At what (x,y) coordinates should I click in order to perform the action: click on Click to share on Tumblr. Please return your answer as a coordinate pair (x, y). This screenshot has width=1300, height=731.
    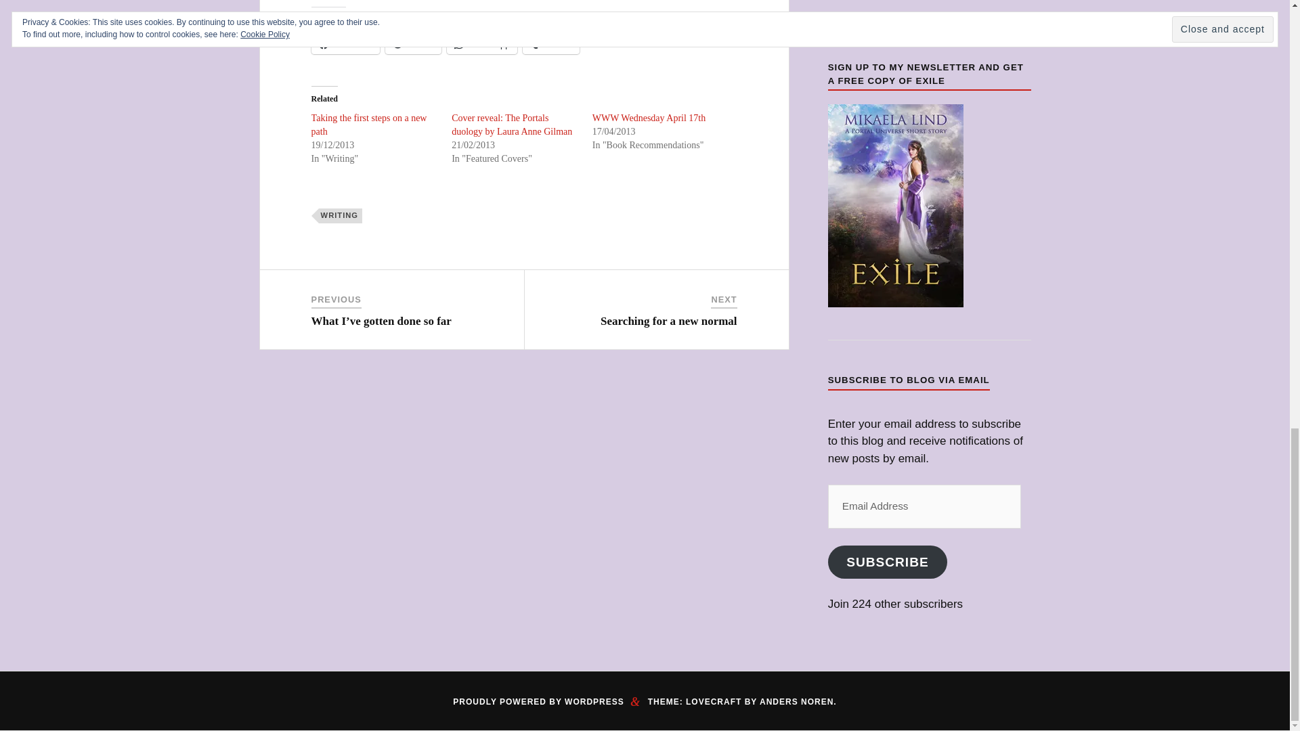
    Looking at the image, I should click on (796, 702).